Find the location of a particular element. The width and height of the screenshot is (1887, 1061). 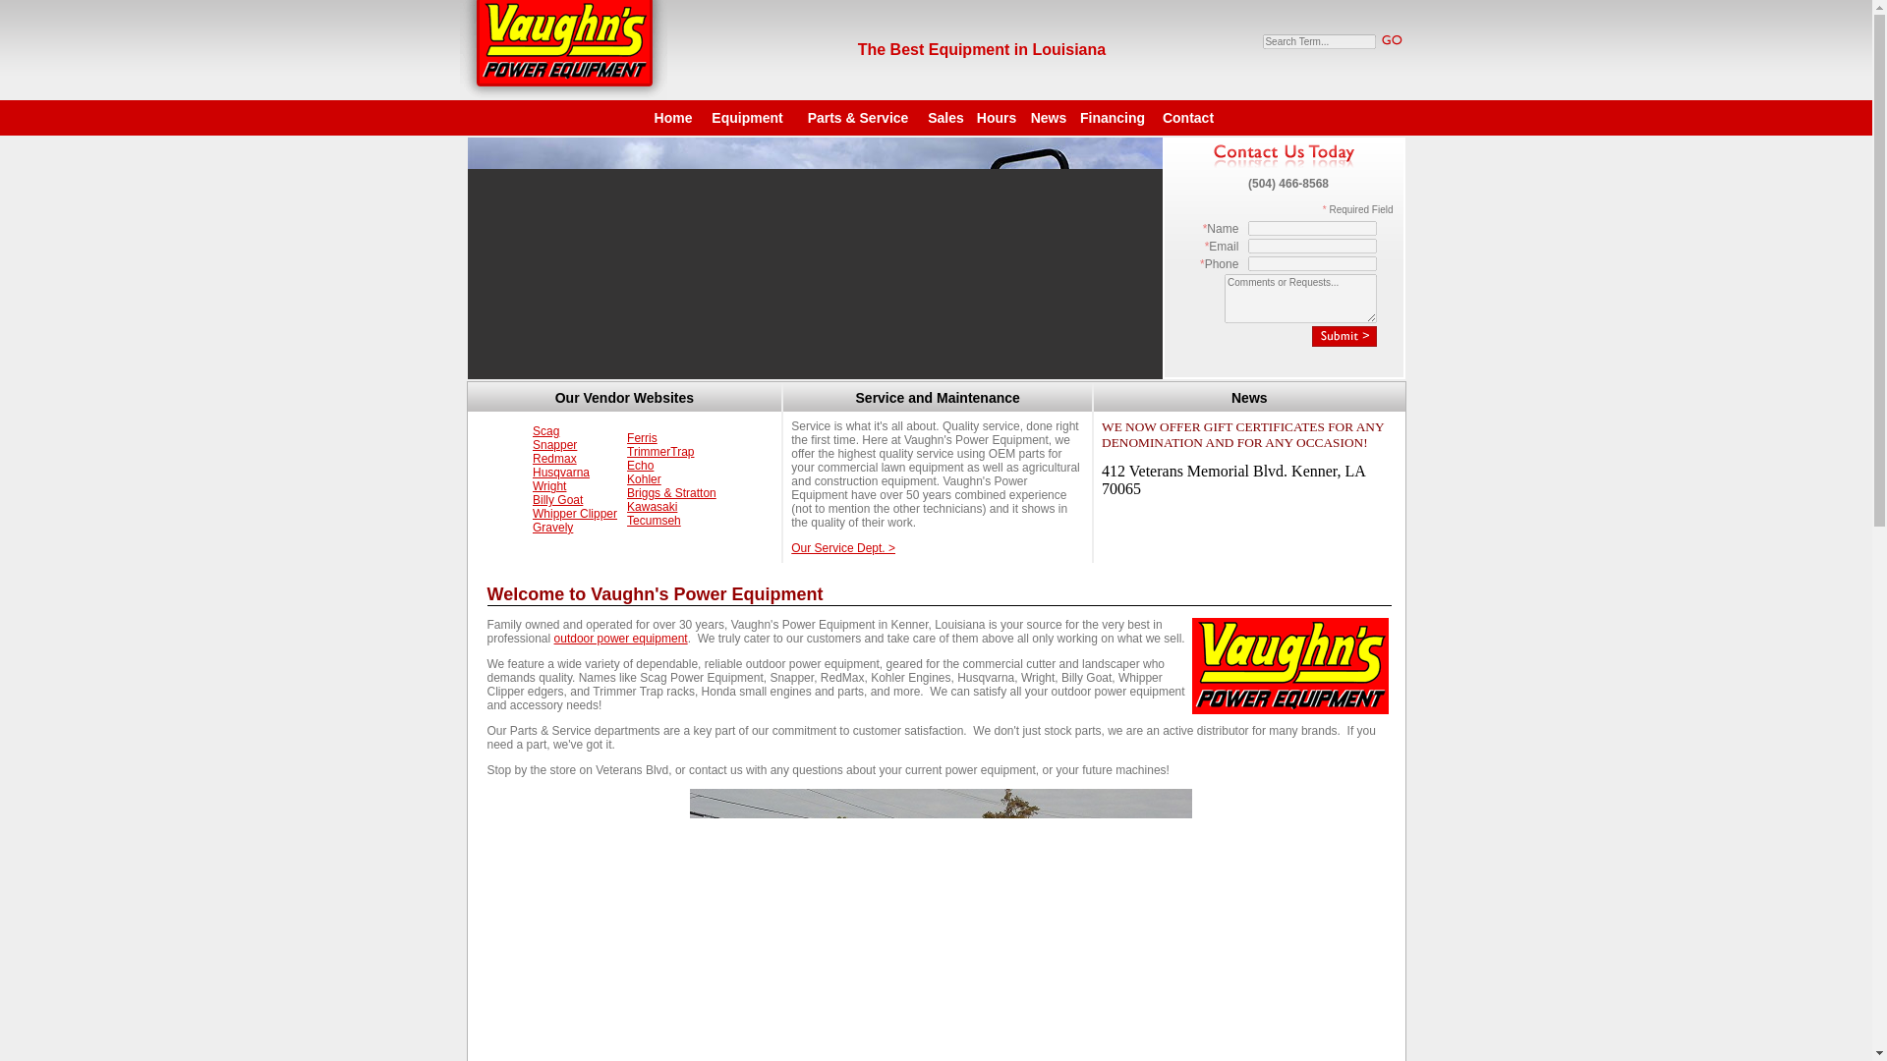

Kohler is located at coordinates (644, 478).